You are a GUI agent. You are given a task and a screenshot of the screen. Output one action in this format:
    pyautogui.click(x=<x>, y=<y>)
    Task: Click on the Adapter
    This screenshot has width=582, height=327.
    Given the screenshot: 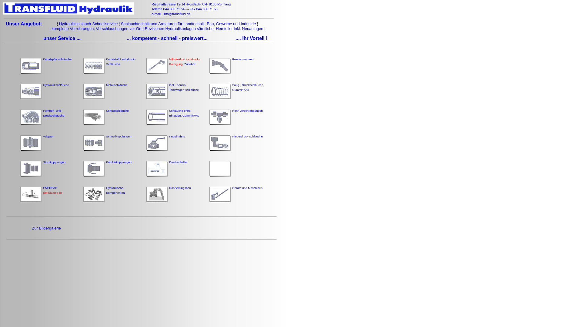 What is the action you would take?
    pyautogui.click(x=48, y=136)
    